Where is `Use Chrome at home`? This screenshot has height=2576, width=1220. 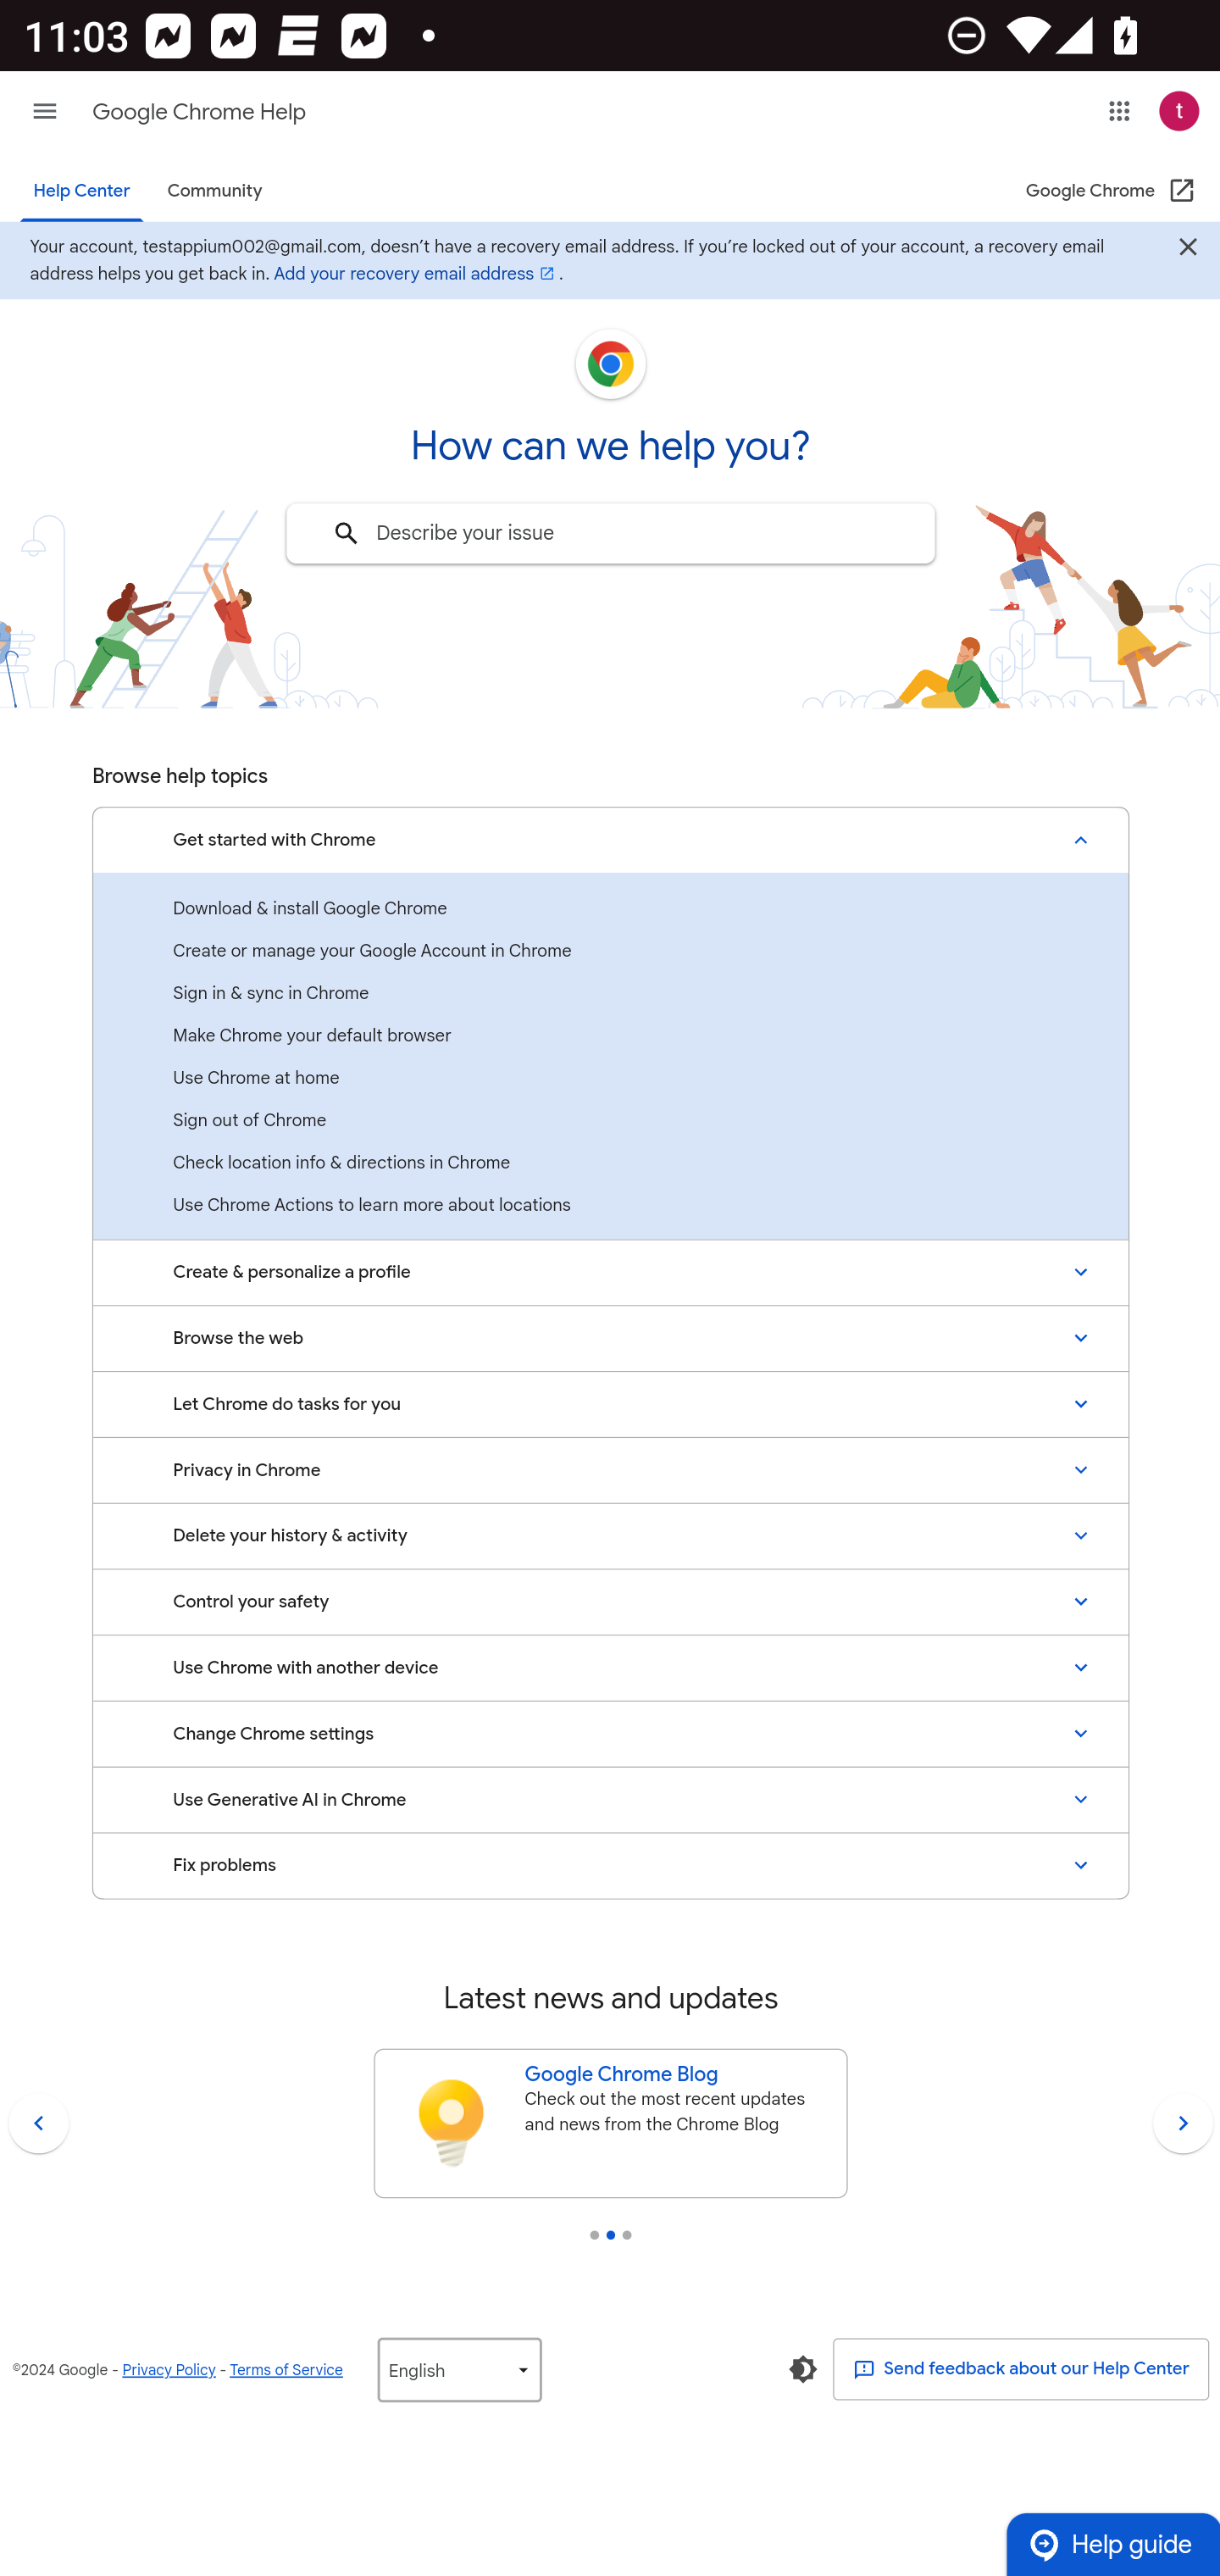 Use Chrome at home is located at coordinates (610, 1078).